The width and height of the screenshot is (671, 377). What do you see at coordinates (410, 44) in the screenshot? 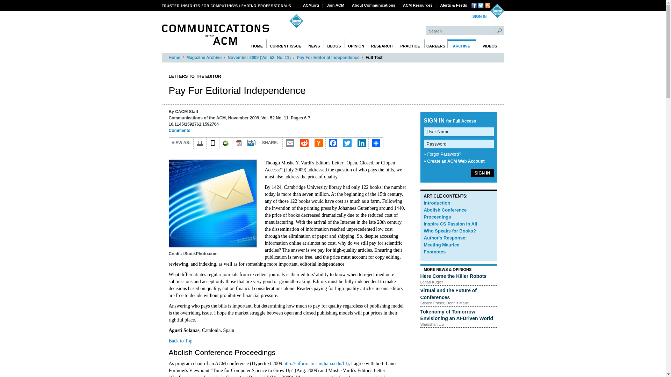
I see `PRACTICE` at bounding box center [410, 44].